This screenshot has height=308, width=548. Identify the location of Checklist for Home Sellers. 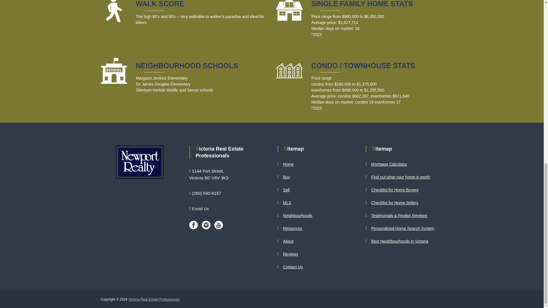
(395, 203).